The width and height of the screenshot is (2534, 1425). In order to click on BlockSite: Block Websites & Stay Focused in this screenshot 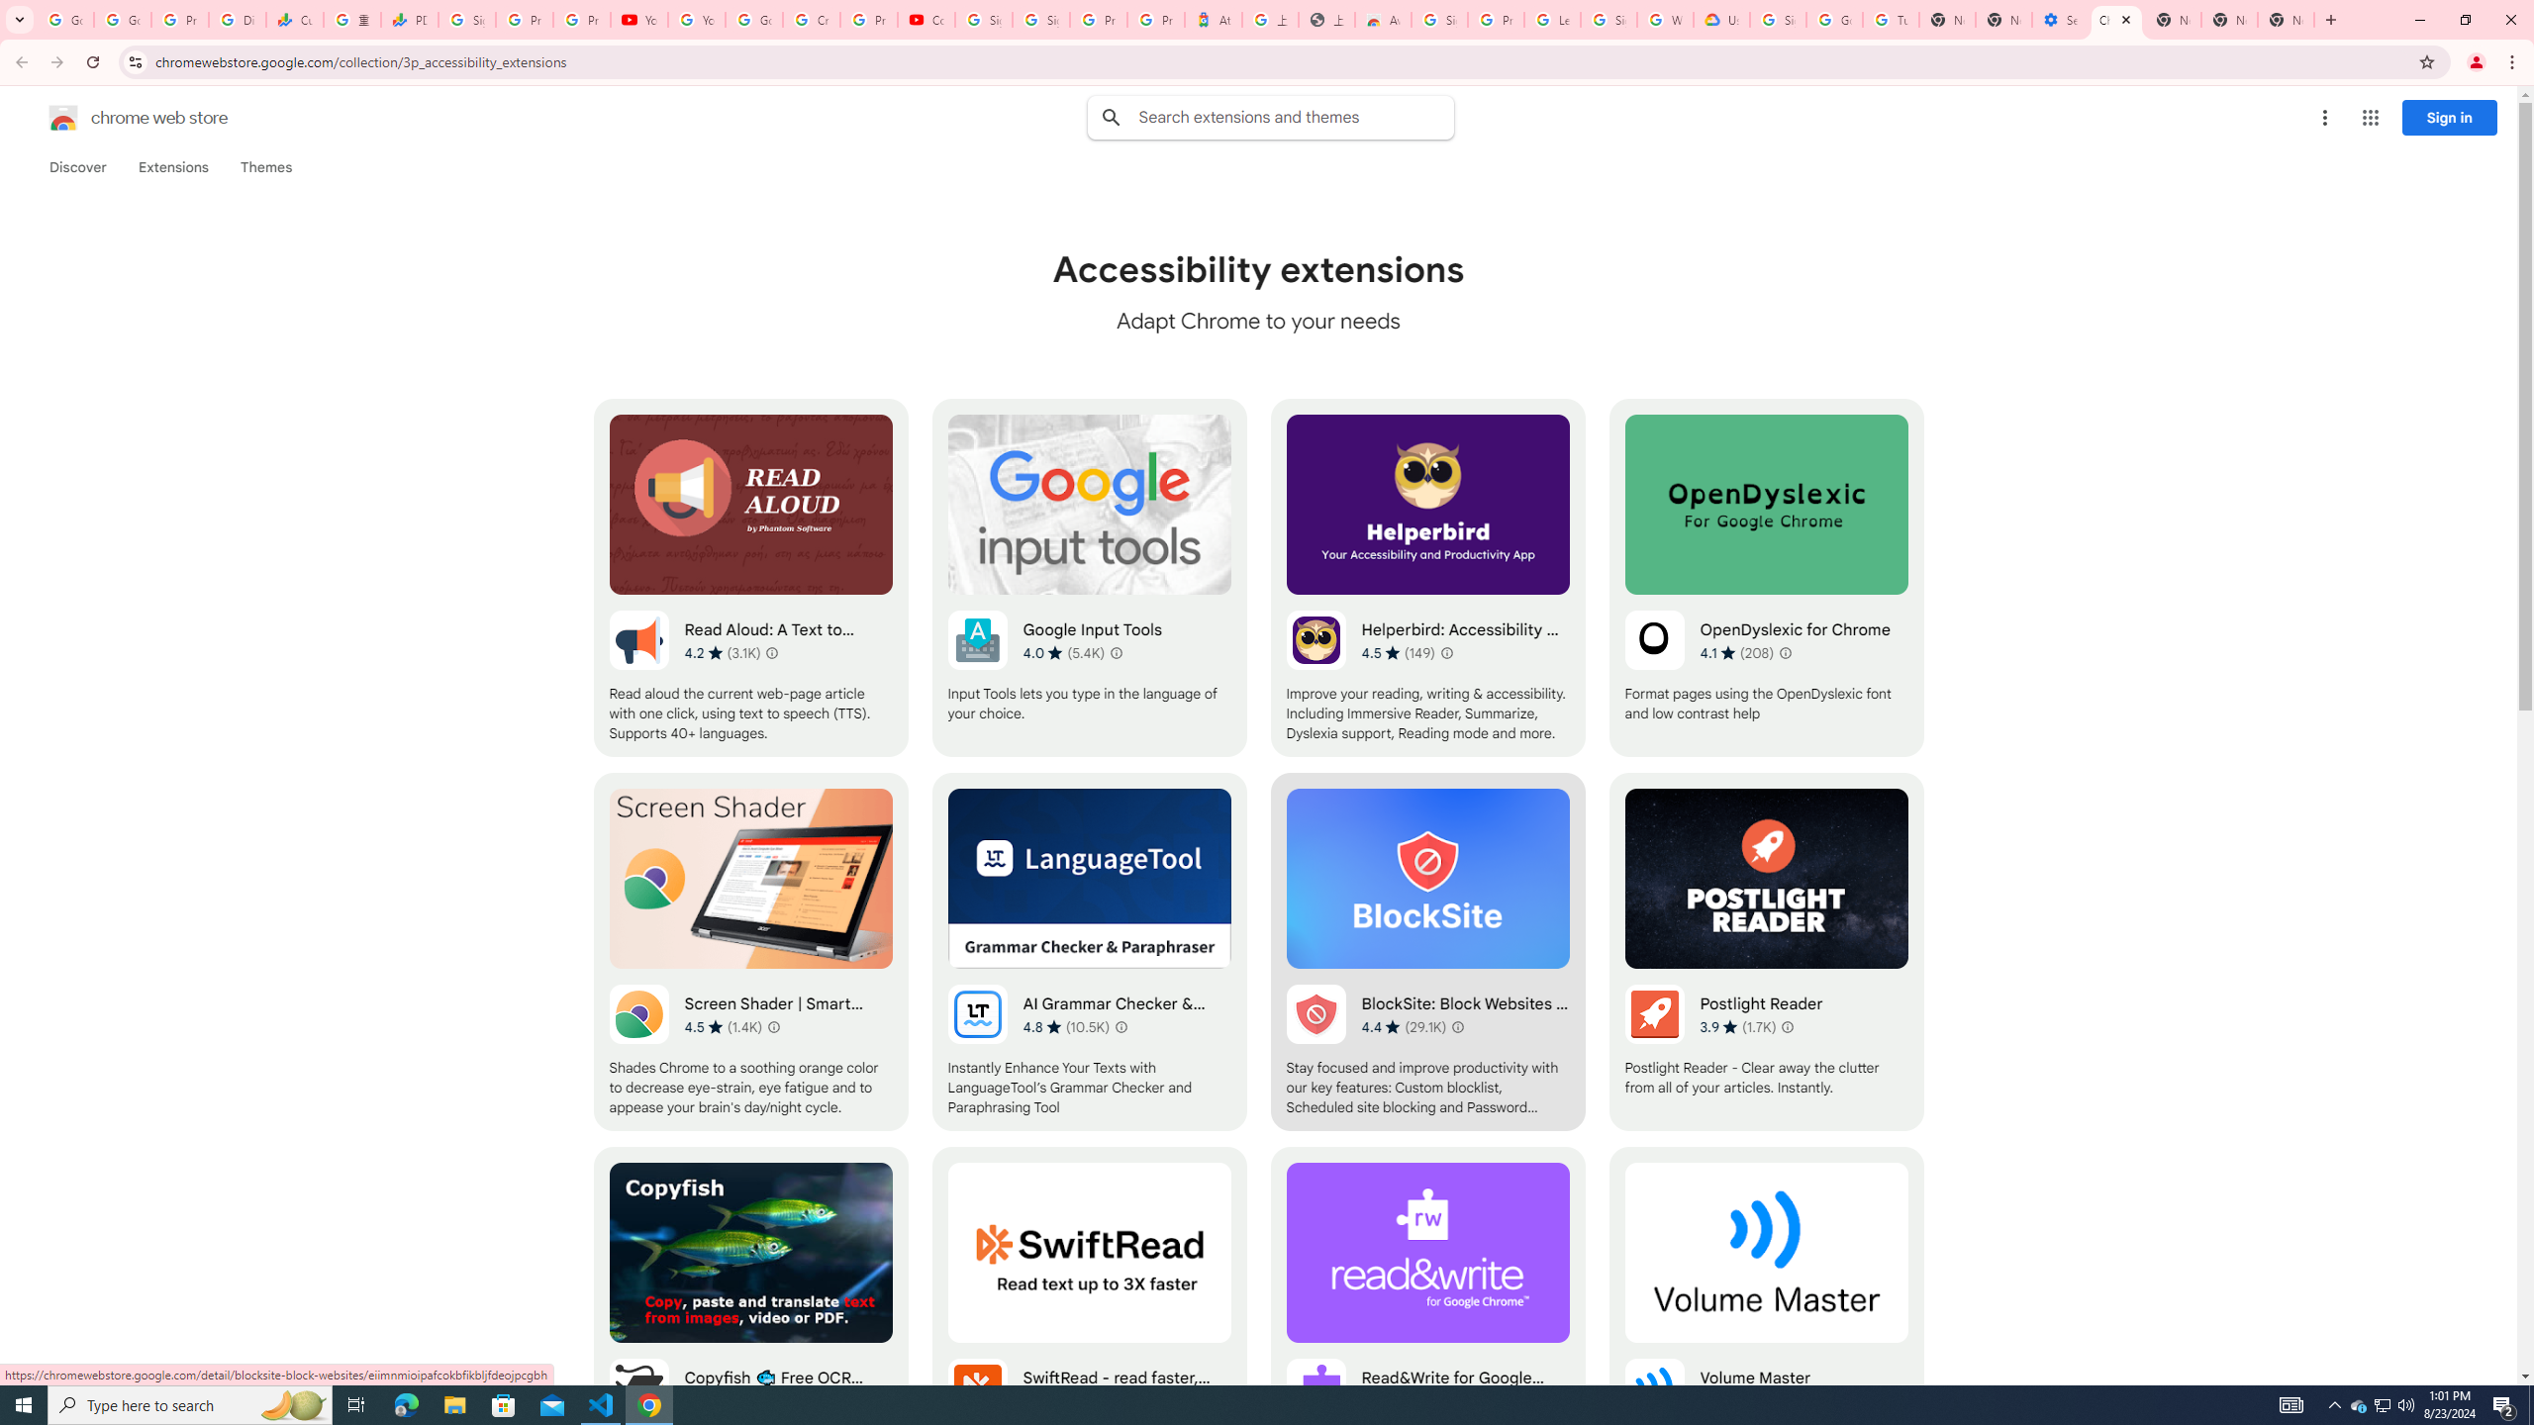, I will do `click(1427, 952)`.